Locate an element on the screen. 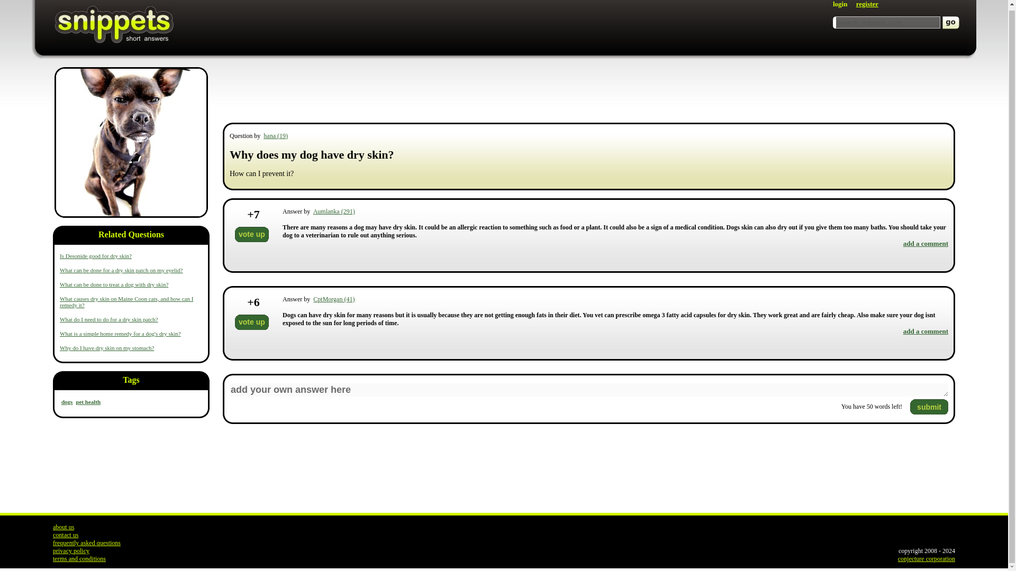 Image resolution: width=1016 pixels, height=571 pixels. Tags is located at coordinates (131, 382).